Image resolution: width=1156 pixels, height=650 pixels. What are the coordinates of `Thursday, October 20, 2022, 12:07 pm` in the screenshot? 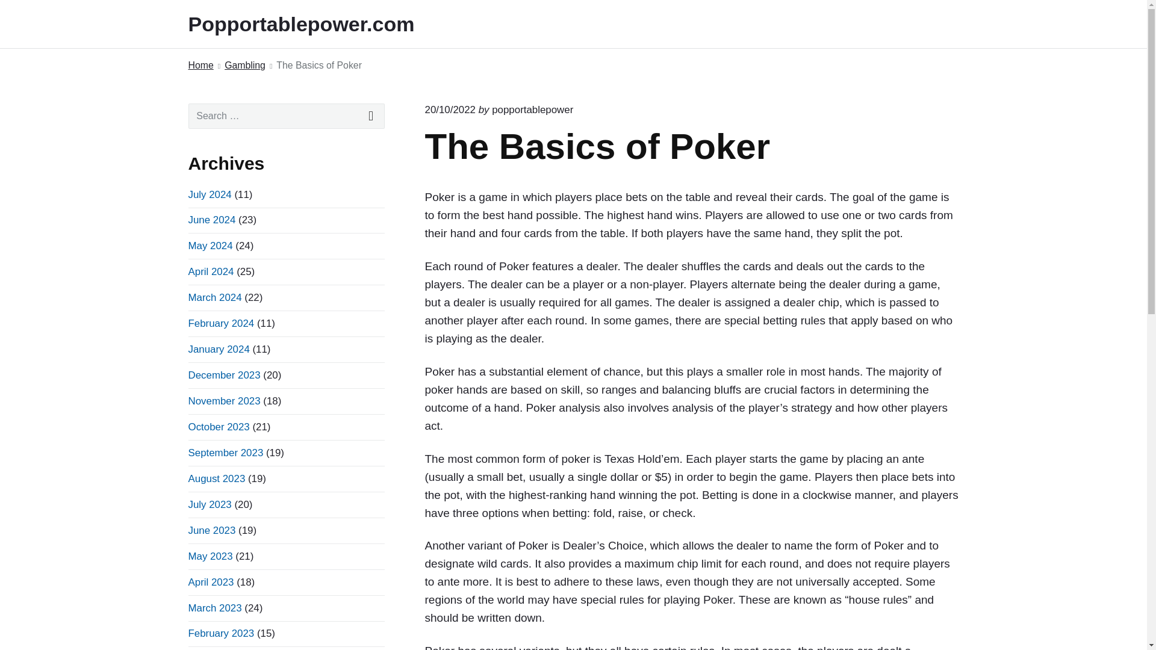 It's located at (450, 110).